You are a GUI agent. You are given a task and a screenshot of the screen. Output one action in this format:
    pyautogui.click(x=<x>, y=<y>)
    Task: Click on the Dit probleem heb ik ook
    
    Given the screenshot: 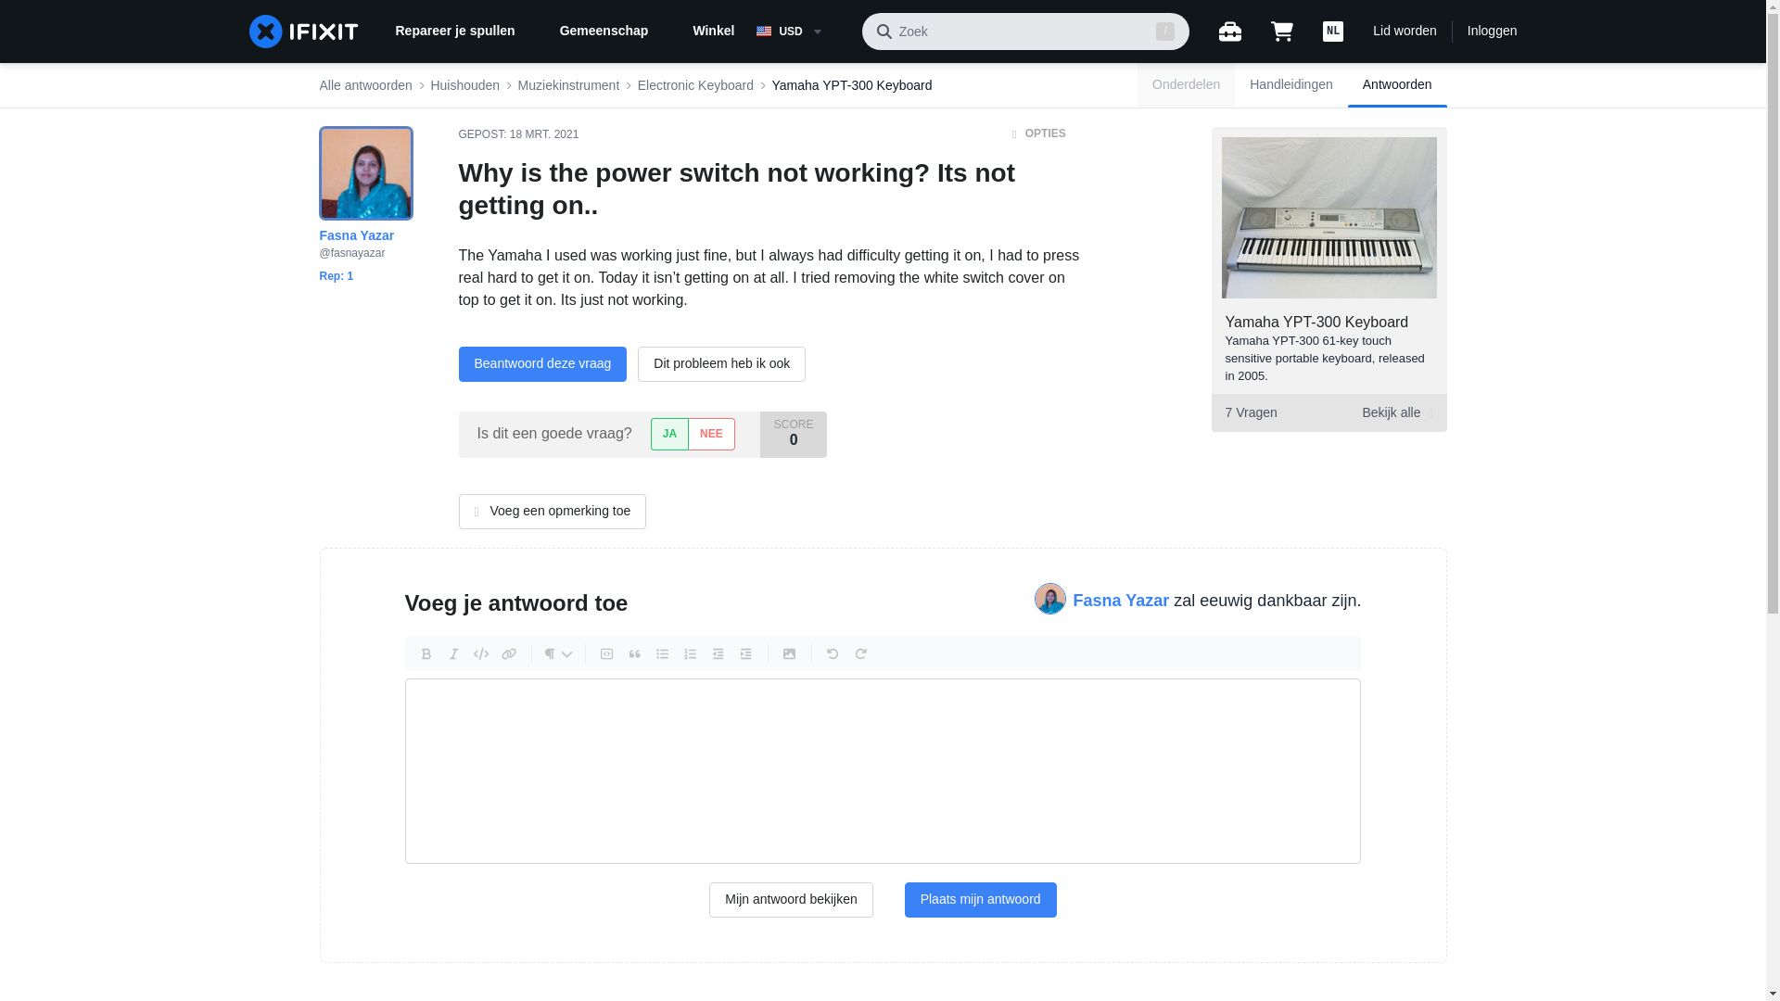 What is the action you would take?
    pyautogui.click(x=721, y=363)
    